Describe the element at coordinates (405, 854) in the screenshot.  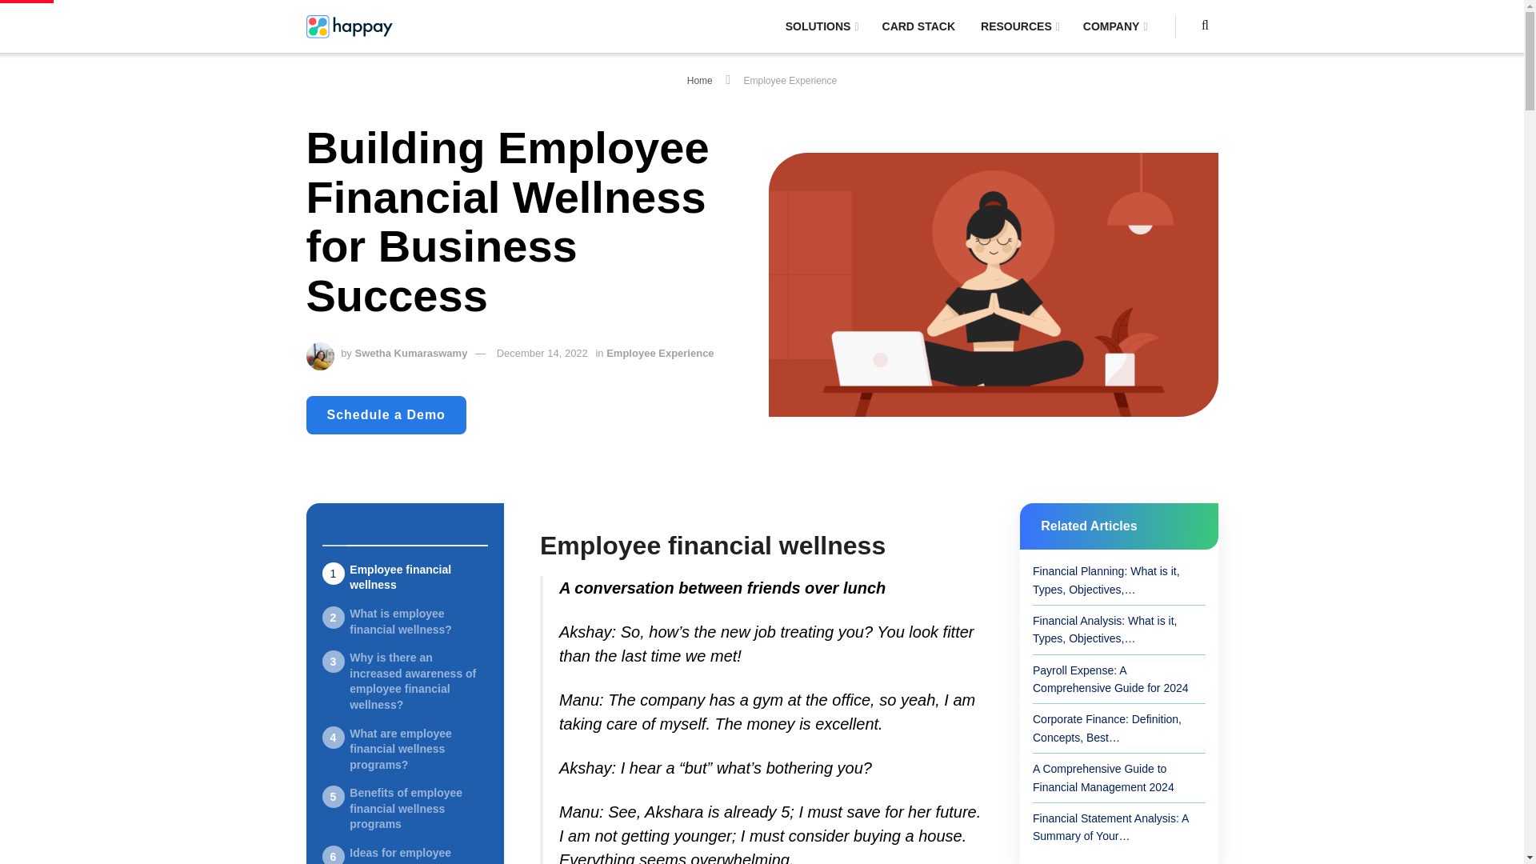
I see `Ideas for employee financial wellness programs` at that location.